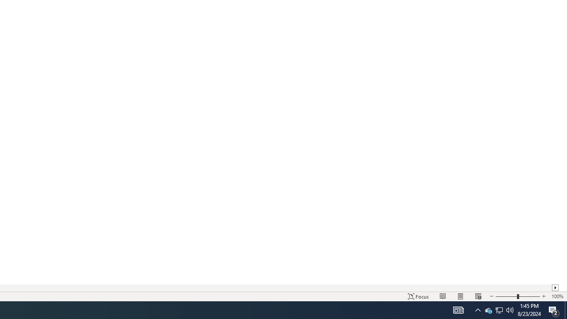  I want to click on Column right, so click(555, 288).